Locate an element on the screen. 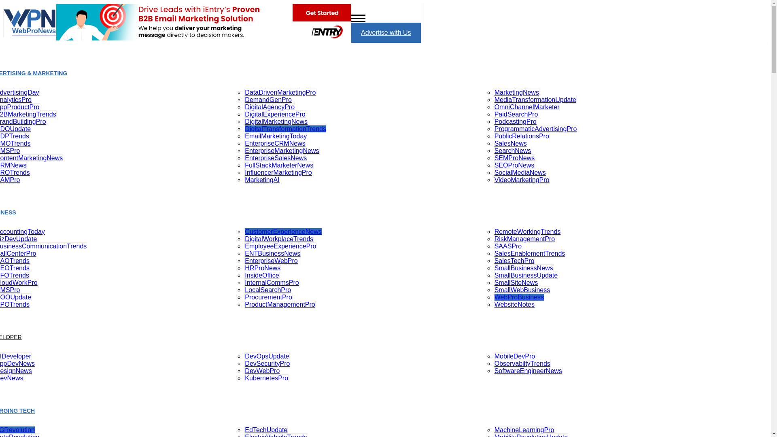 The image size is (777, 437). InfluencerMarketingPro is located at coordinates (278, 172).